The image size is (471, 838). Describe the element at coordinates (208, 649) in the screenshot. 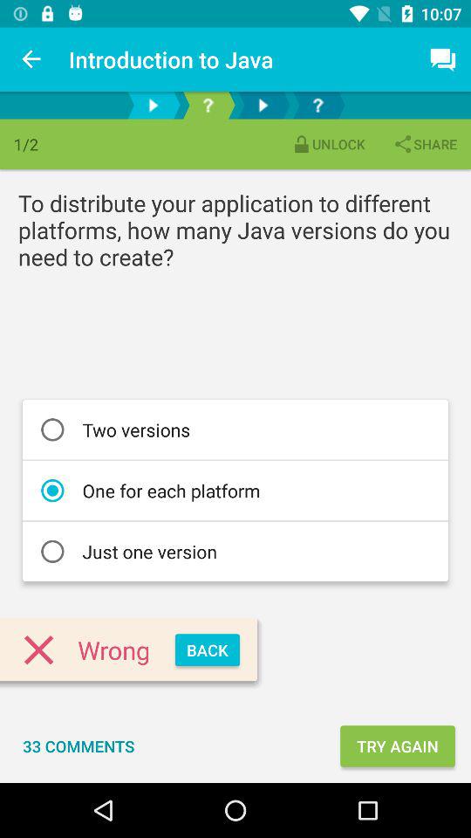

I see `press item to the right of wrong item` at that location.